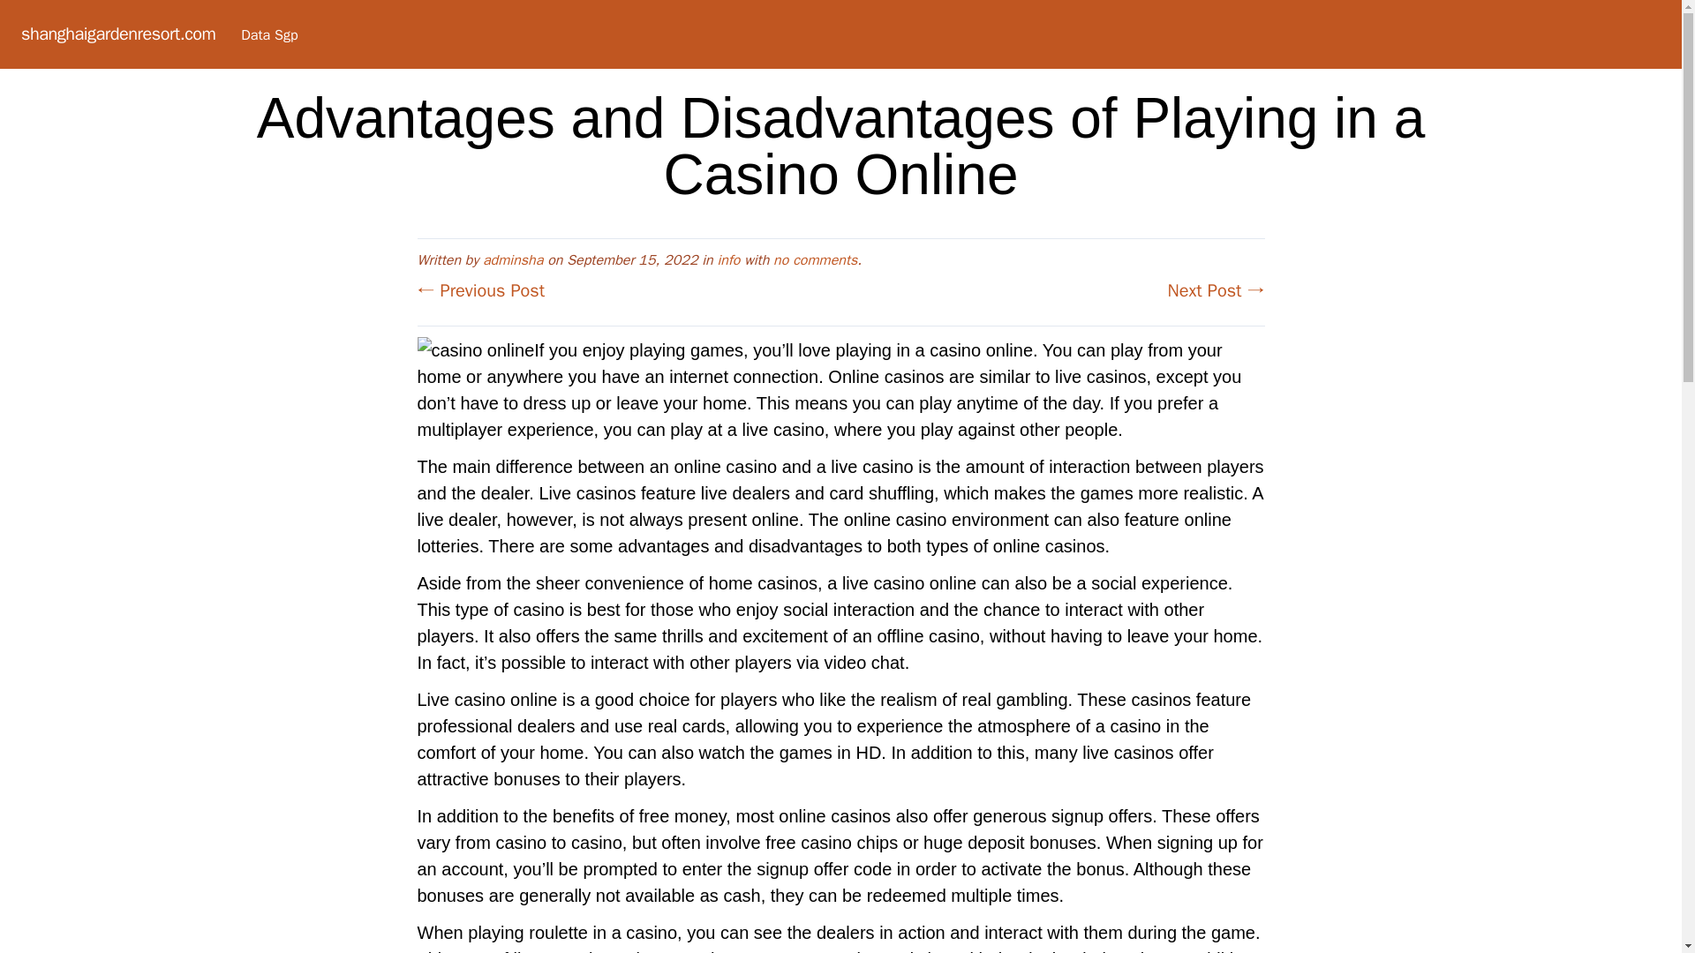 The height and width of the screenshot is (953, 1695). I want to click on shanghaigardenresort.com, so click(117, 34).